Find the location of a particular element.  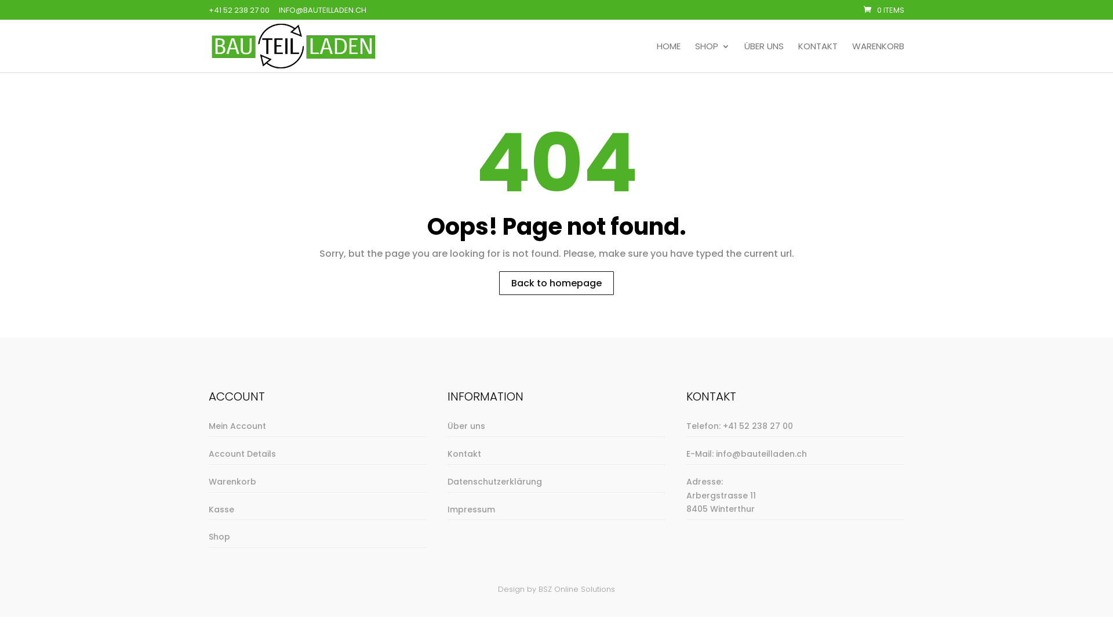

Mein Account is located at coordinates (238, 426).